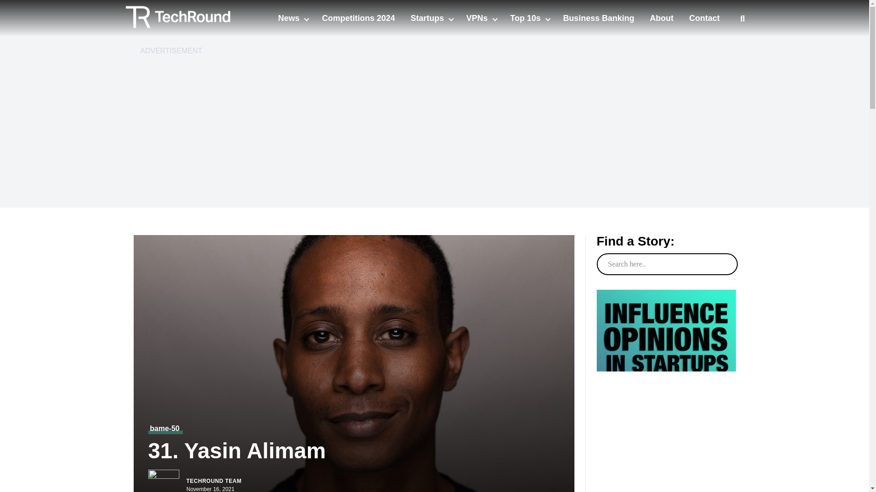 Image resolution: width=876 pixels, height=492 pixels. Describe the element at coordinates (359, 18) in the screenshot. I see `Competitions 2024` at that location.